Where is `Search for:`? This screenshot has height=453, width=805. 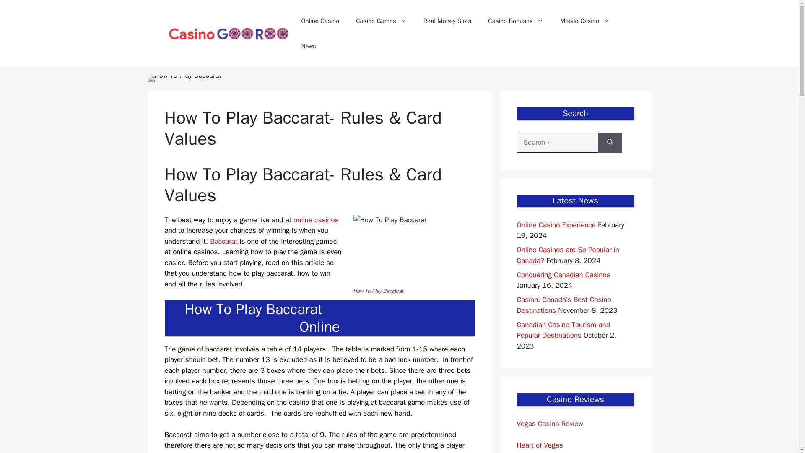
Search for: is located at coordinates (557, 143).